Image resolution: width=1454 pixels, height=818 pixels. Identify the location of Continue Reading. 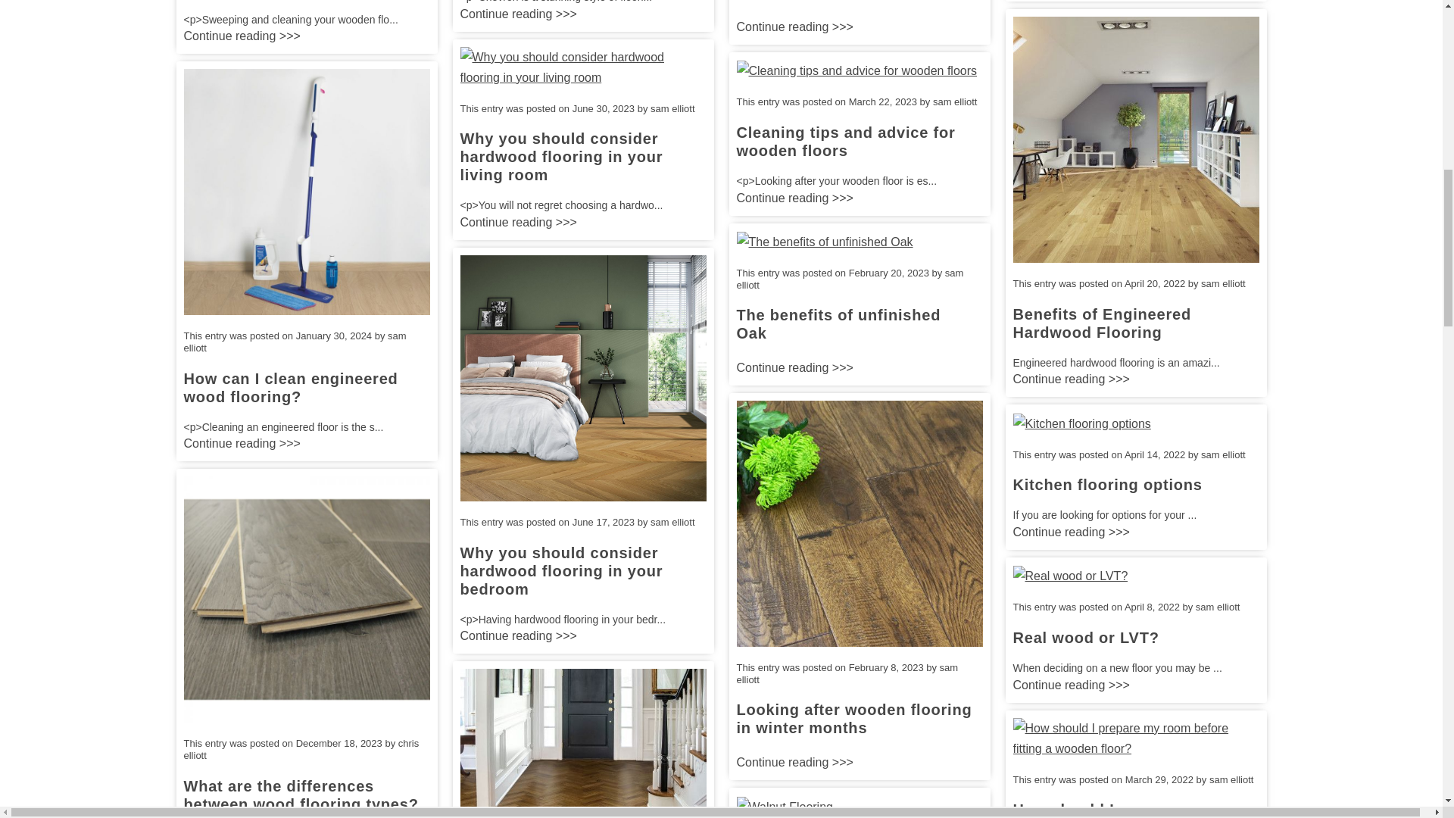
(241, 35).